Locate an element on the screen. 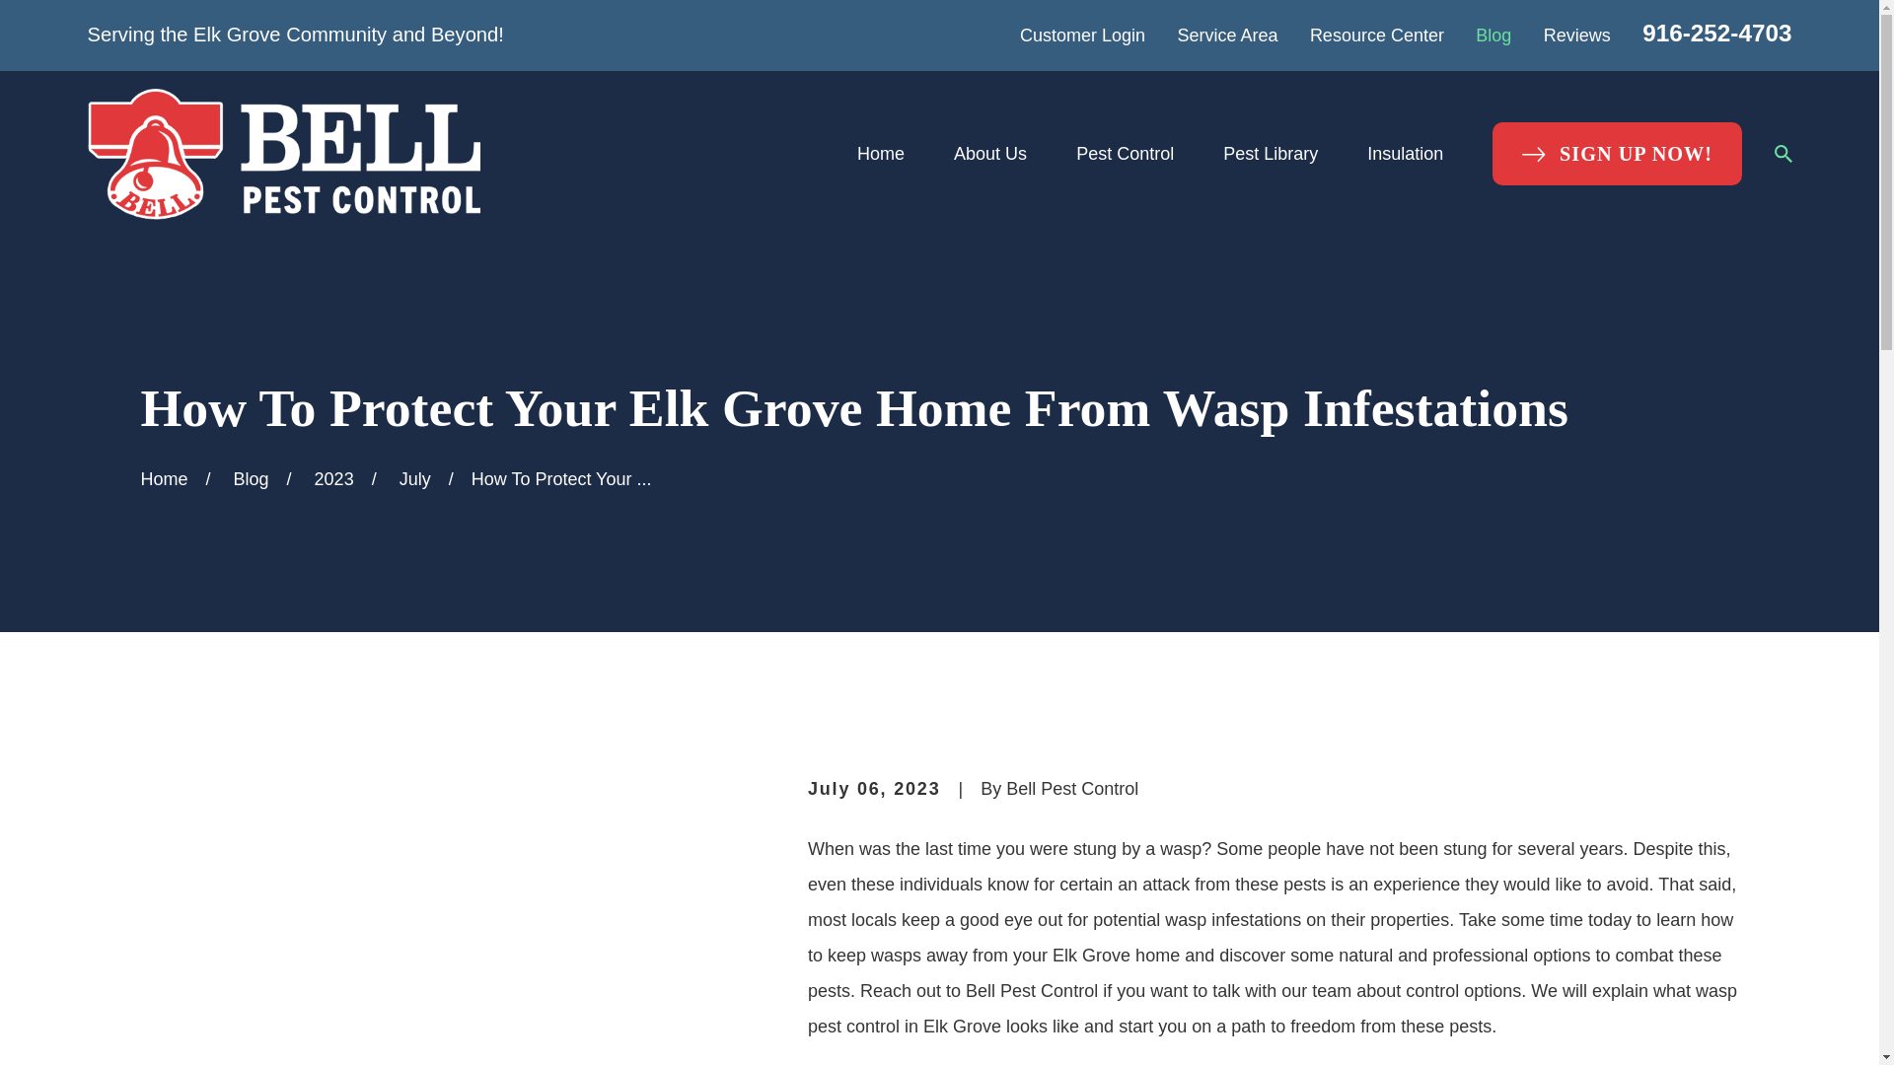  Home is located at coordinates (282, 154).